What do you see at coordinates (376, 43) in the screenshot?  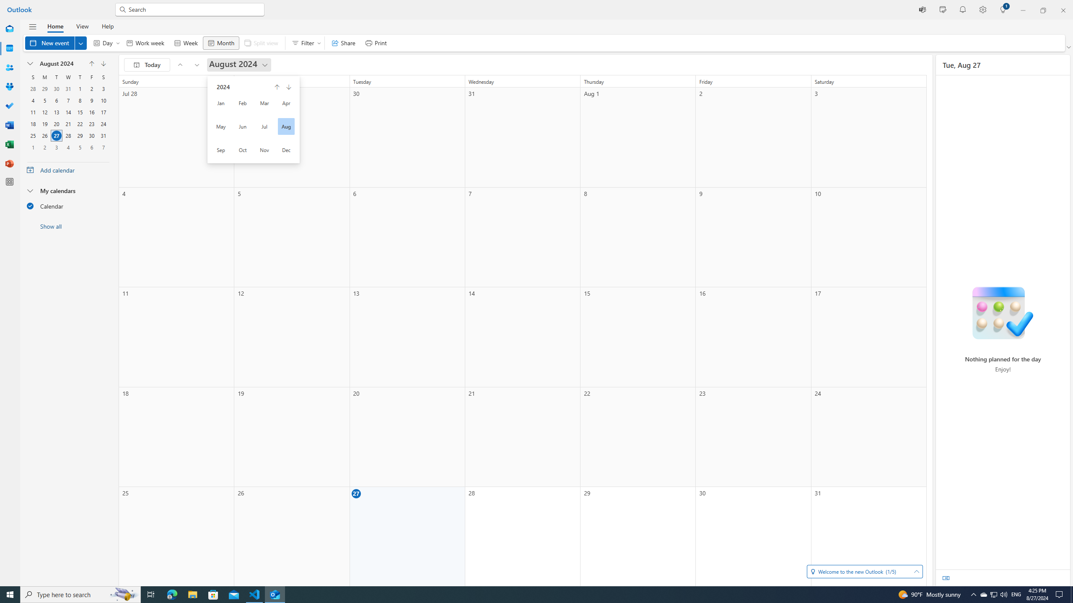 I see `Print` at bounding box center [376, 43].